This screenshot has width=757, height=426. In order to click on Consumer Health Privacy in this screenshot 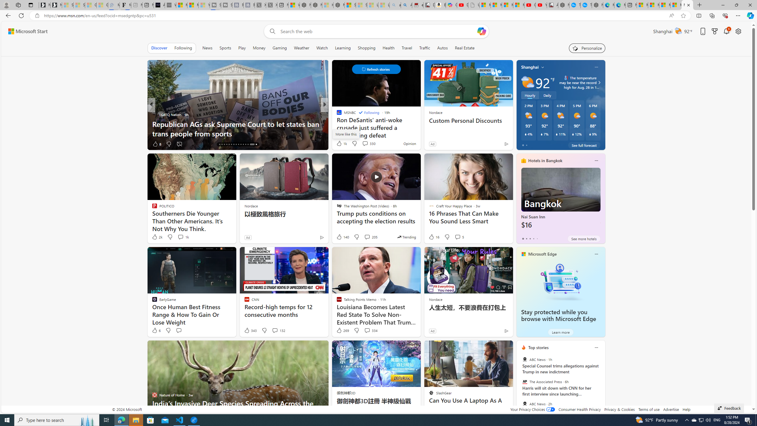, I will do `click(580, 409)`.